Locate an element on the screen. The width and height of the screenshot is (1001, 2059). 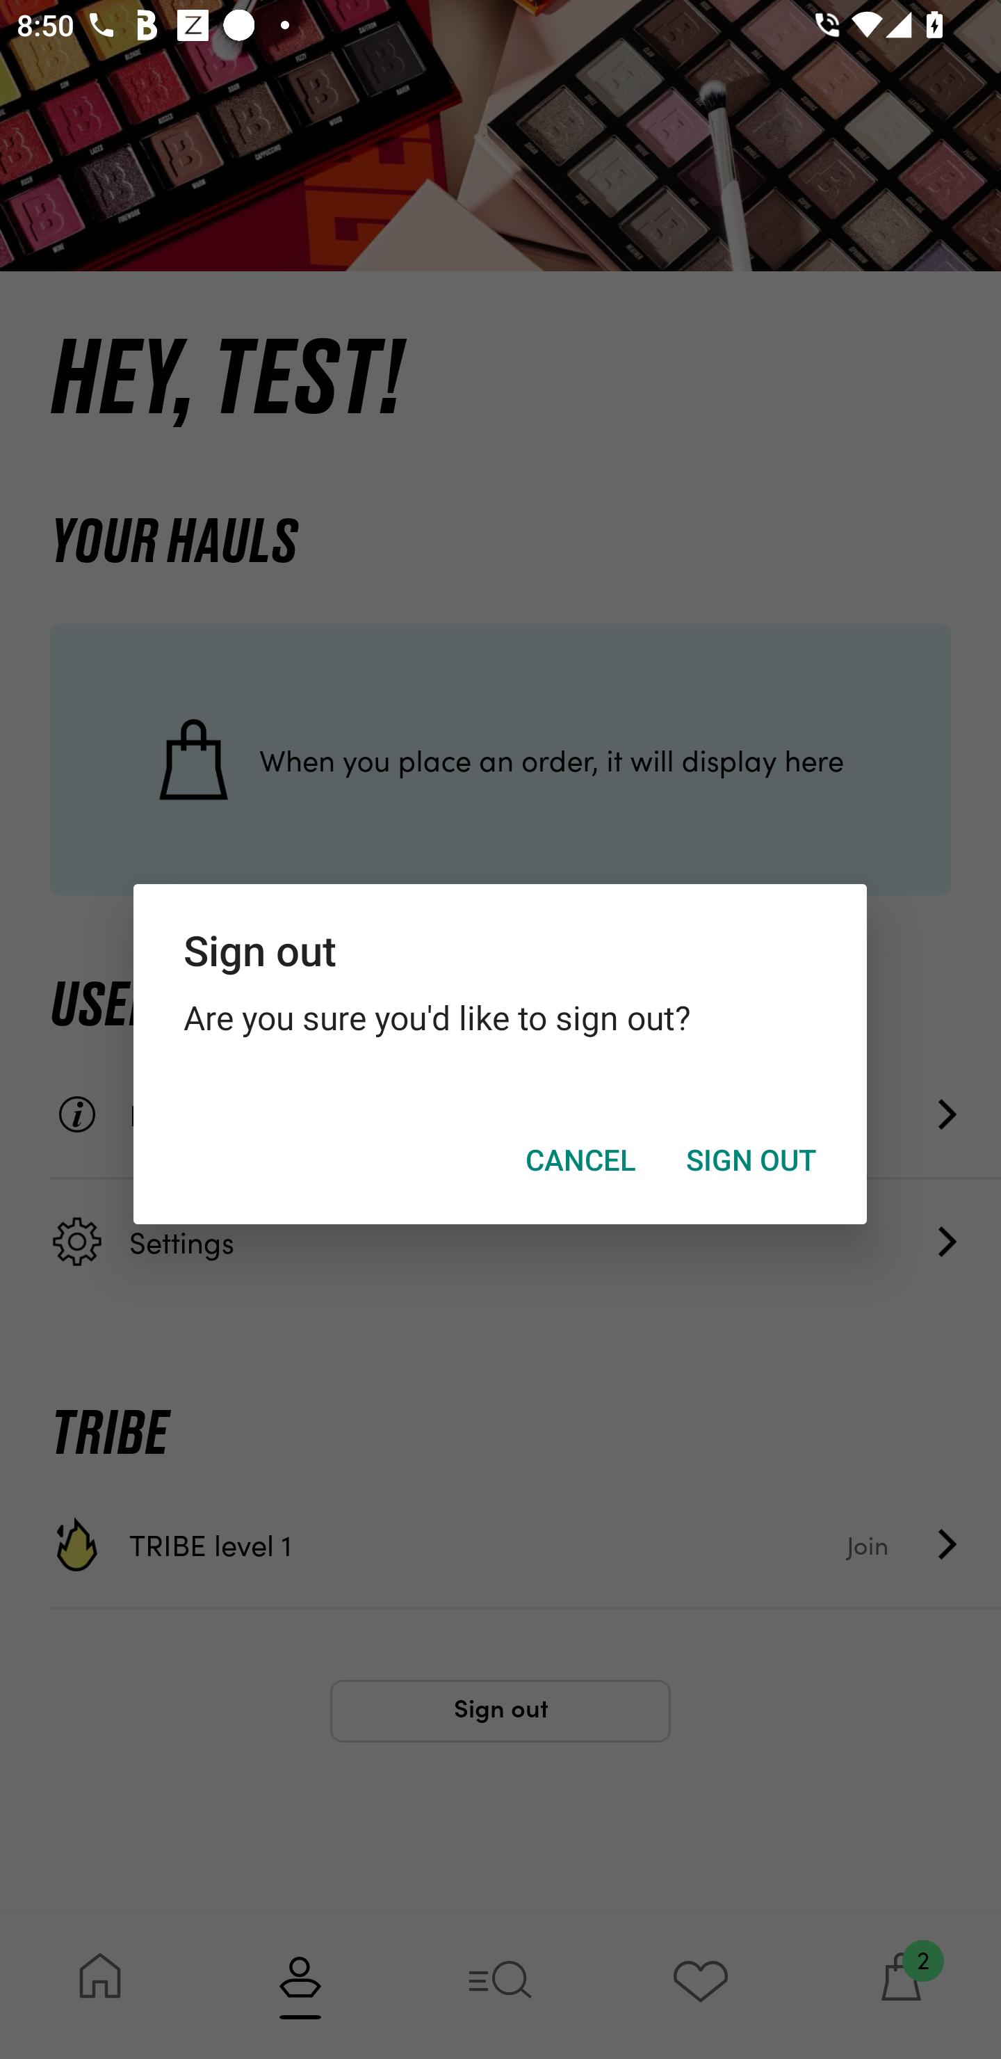
CANCEL is located at coordinates (580, 1160).